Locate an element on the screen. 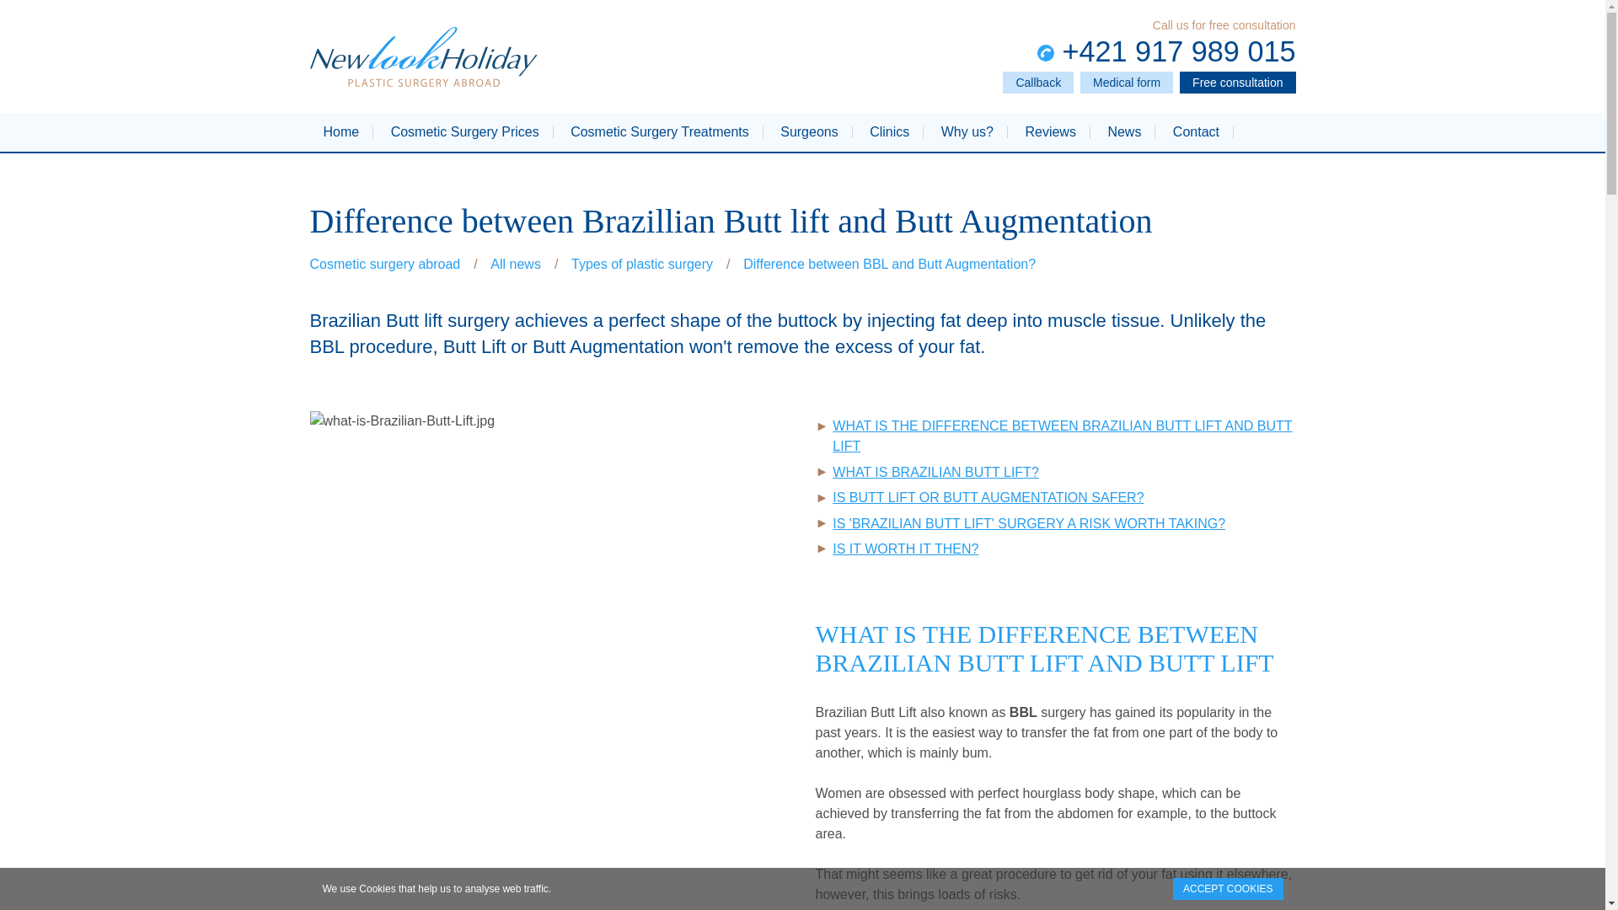 This screenshot has height=910, width=1618. Free consultation is located at coordinates (1237, 83).